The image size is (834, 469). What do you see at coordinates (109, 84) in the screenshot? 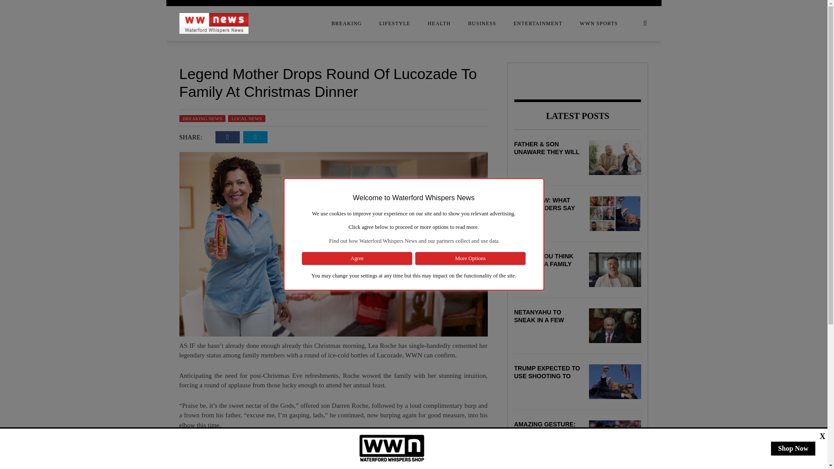
I see `DISCLAIMER` at bounding box center [109, 84].